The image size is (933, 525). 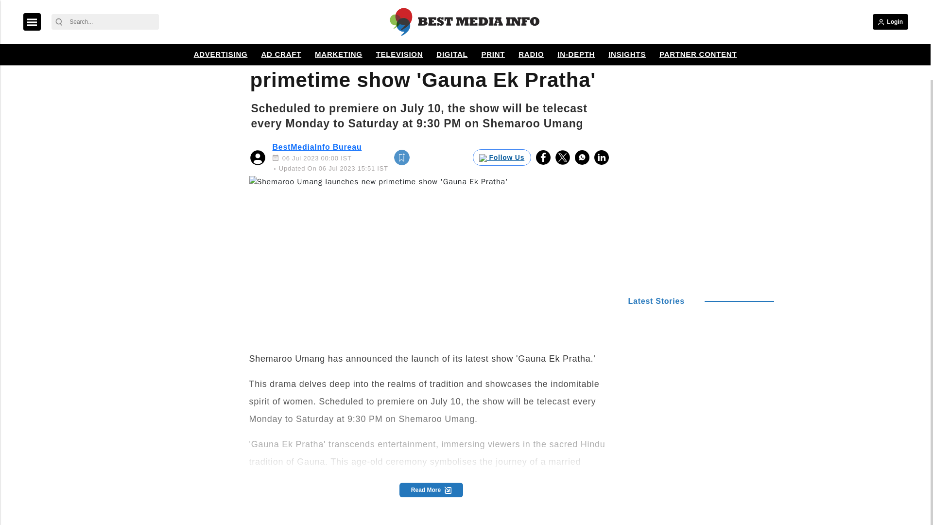 What do you see at coordinates (501, 157) in the screenshot?
I see `Follow Us` at bounding box center [501, 157].